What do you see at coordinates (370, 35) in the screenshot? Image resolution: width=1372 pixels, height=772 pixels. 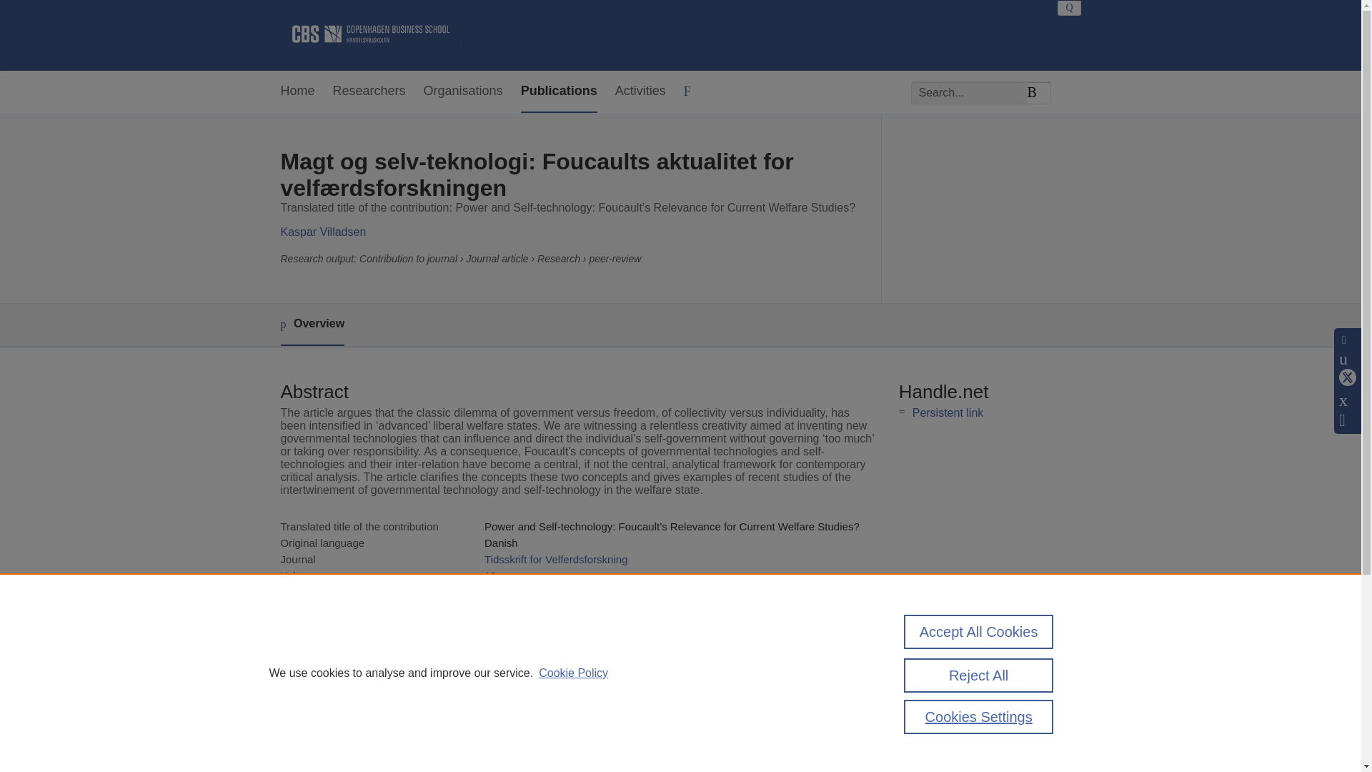 I see `CBS Research Portal Home` at bounding box center [370, 35].